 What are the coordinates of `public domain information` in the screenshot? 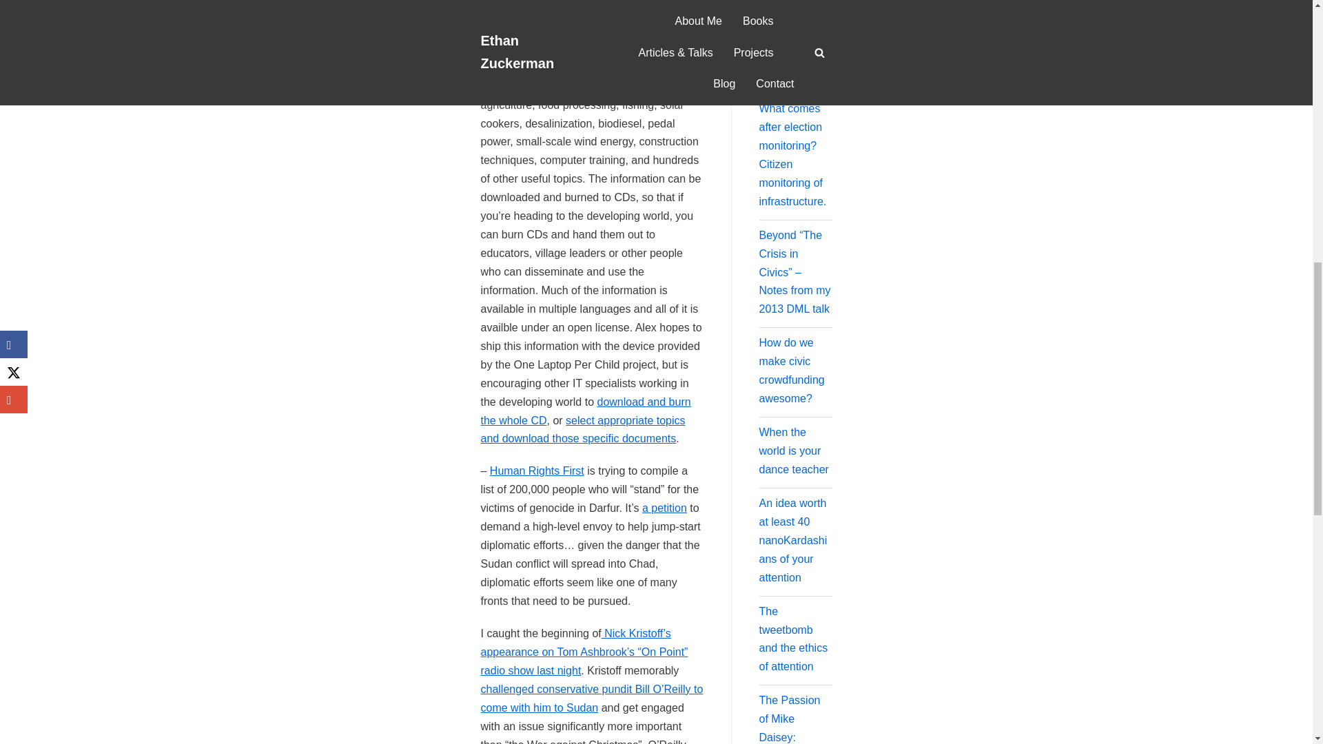 It's located at (593, 85).